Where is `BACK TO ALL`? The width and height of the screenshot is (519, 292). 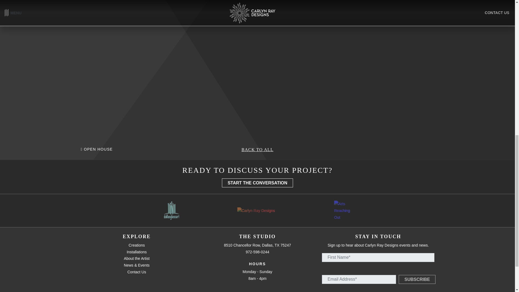 BACK TO ALL is located at coordinates (257, 149).